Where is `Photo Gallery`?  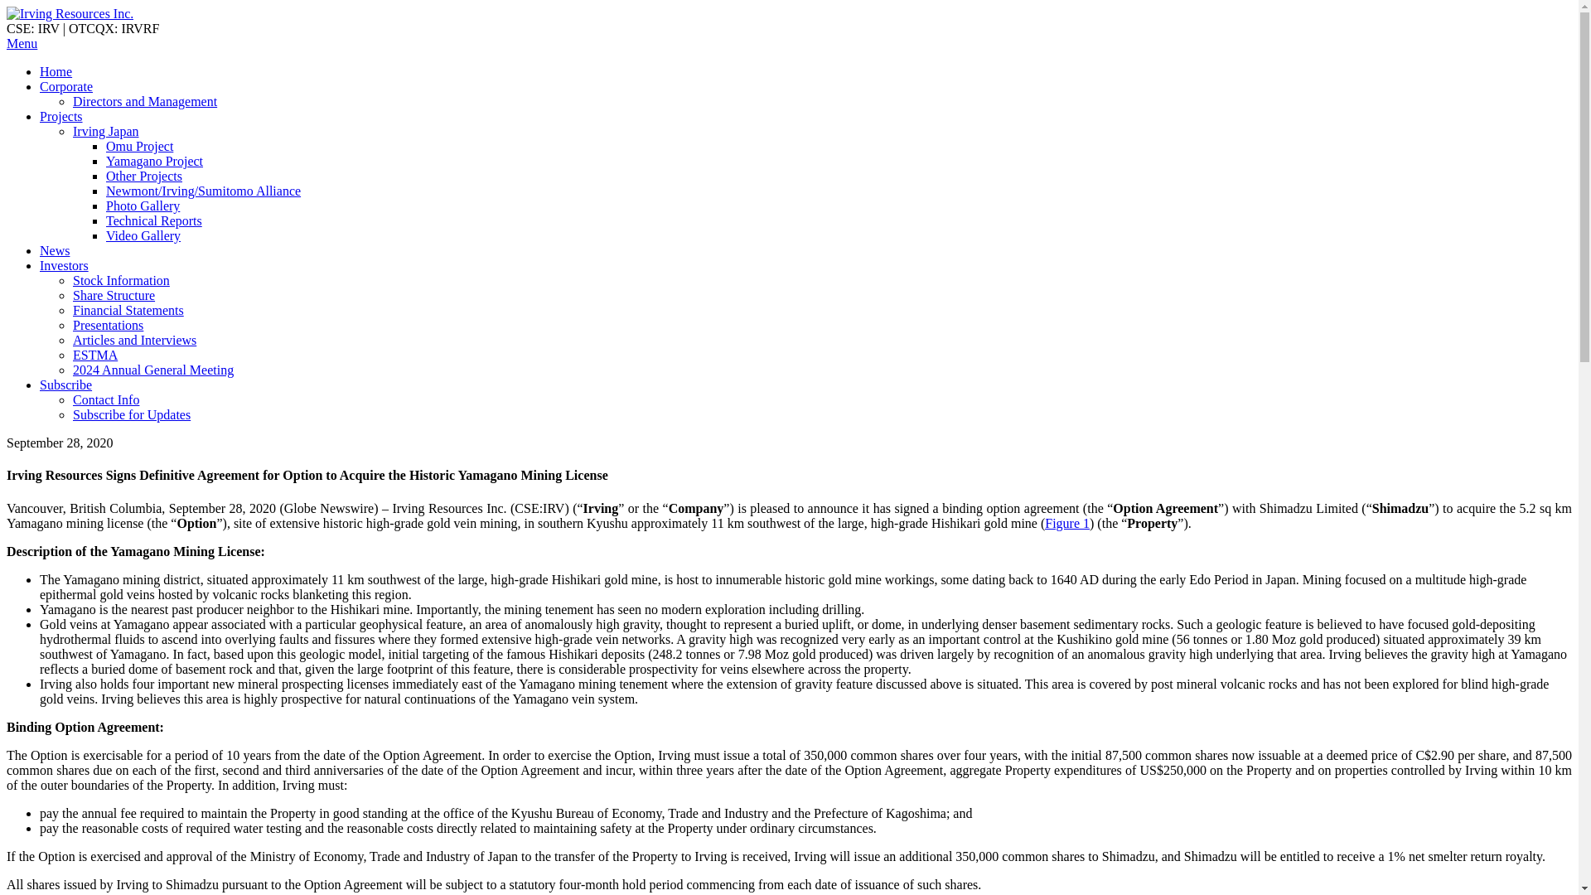
Photo Gallery is located at coordinates (143, 206).